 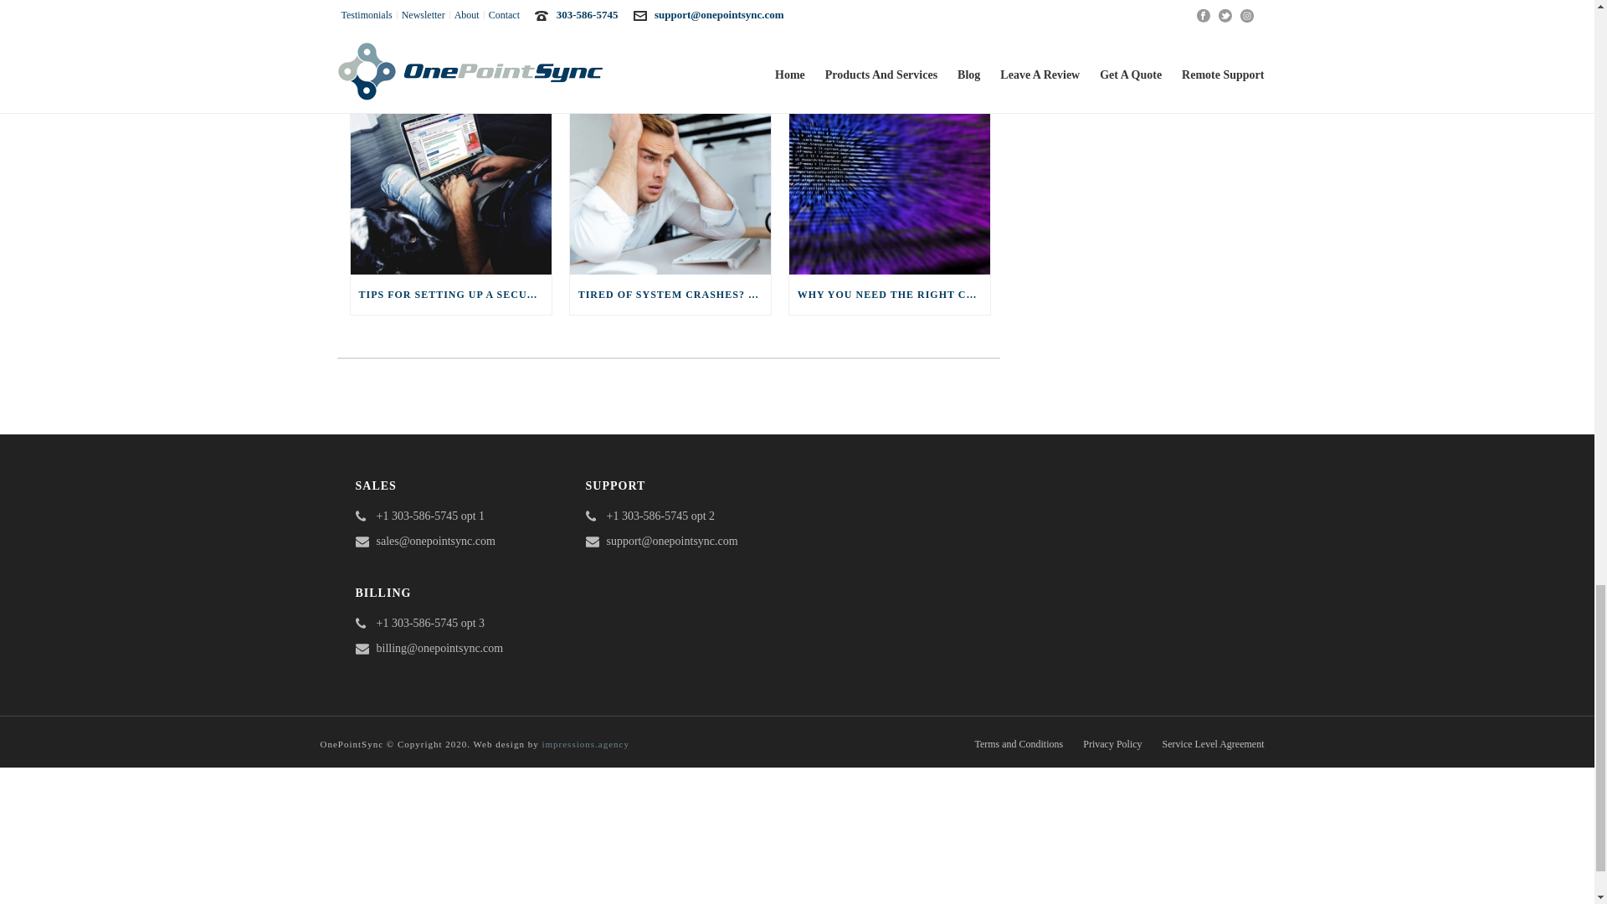 I want to click on Tips for Setting Up a Secure VPN for Your Remote Business, so click(x=450, y=187).